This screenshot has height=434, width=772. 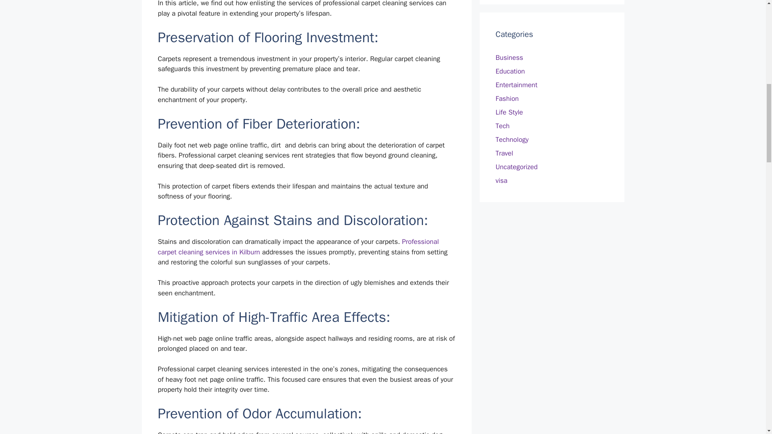 I want to click on Entertainment, so click(x=516, y=85).